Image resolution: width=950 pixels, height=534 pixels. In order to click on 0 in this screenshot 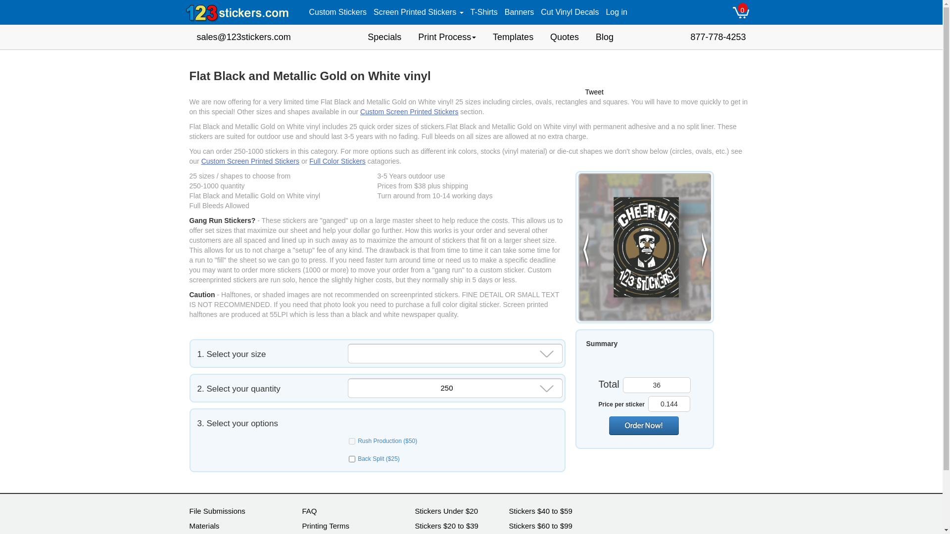, I will do `click(741, 12)`.